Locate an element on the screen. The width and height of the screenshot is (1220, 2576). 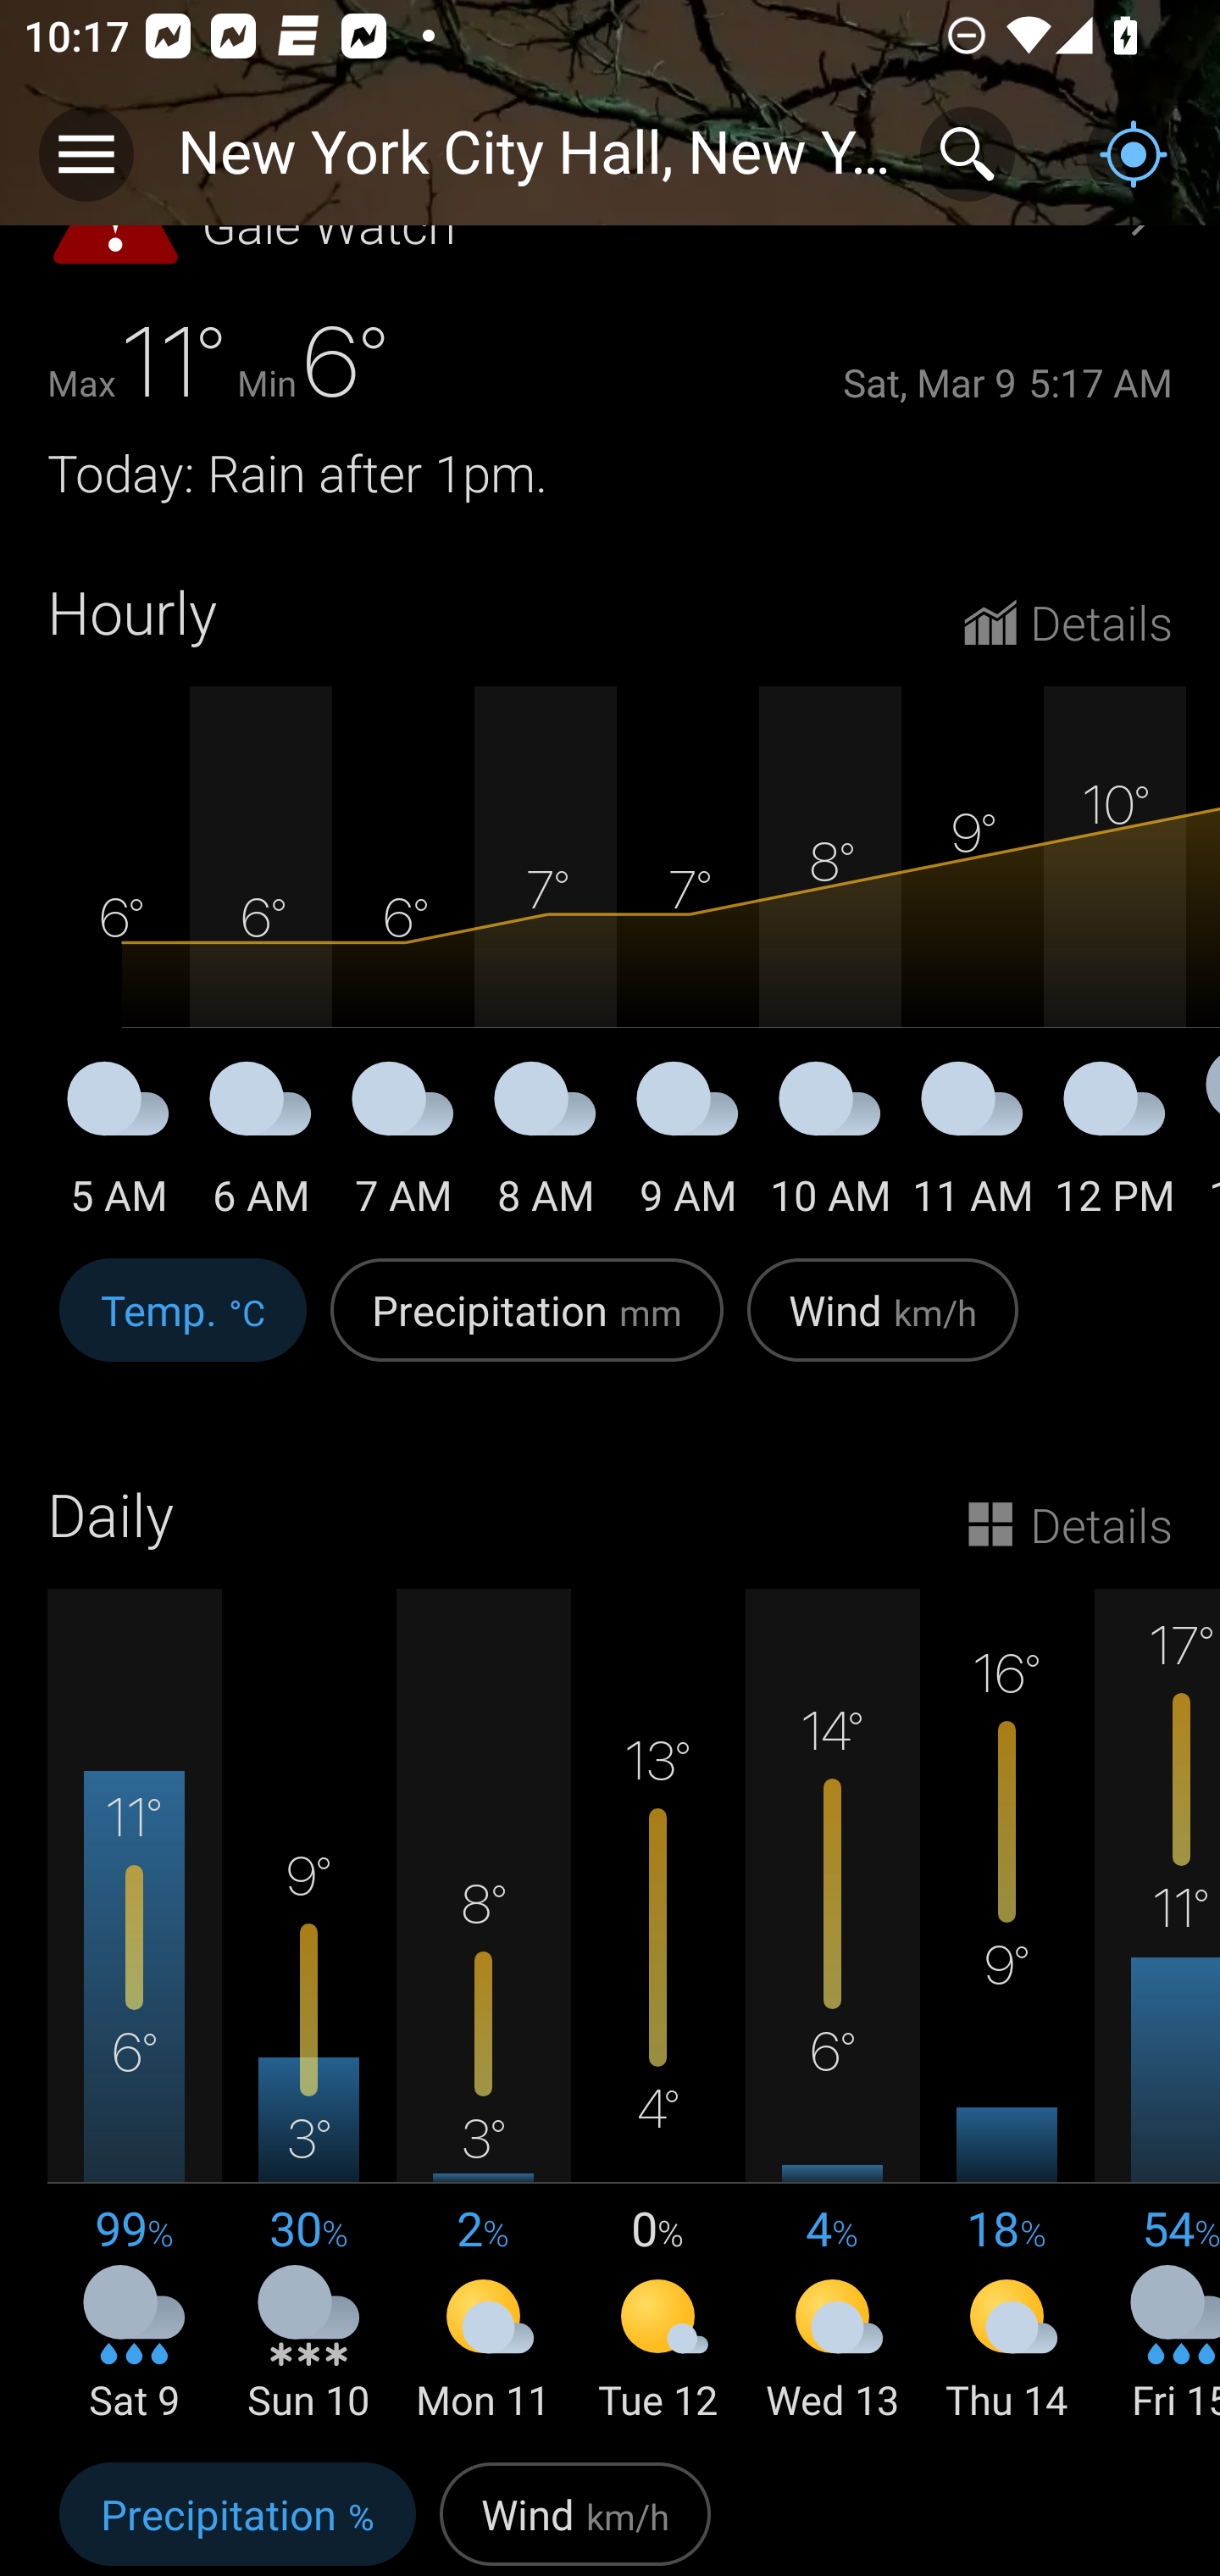
6 AM is located at coordinates (261, 1145).